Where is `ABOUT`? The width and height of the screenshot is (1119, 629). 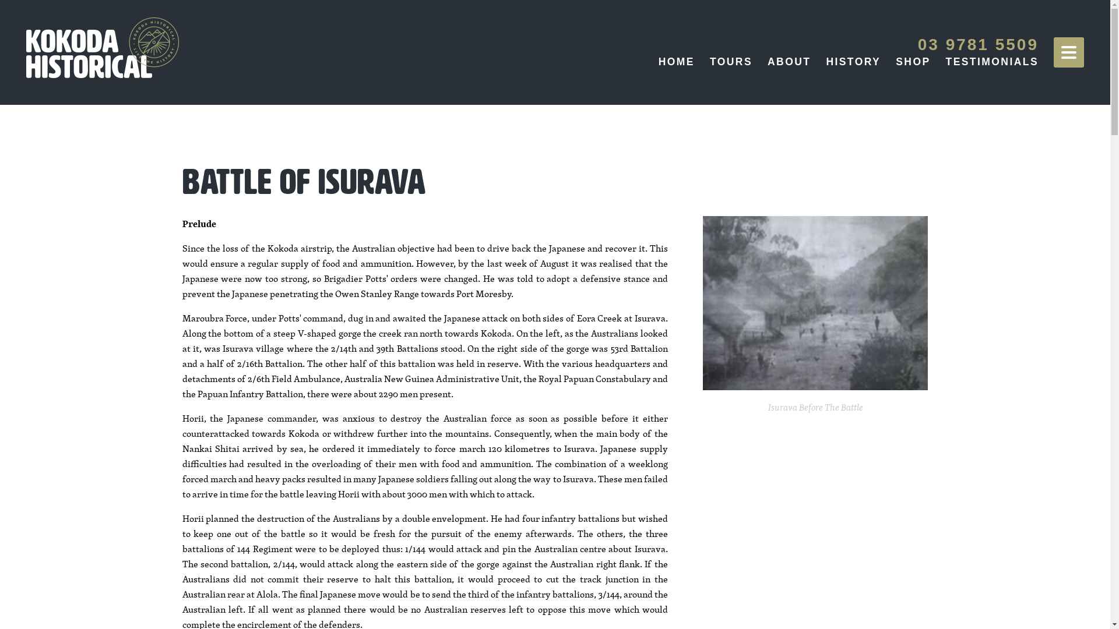
ABOUT is located at coordinates (789, 62).